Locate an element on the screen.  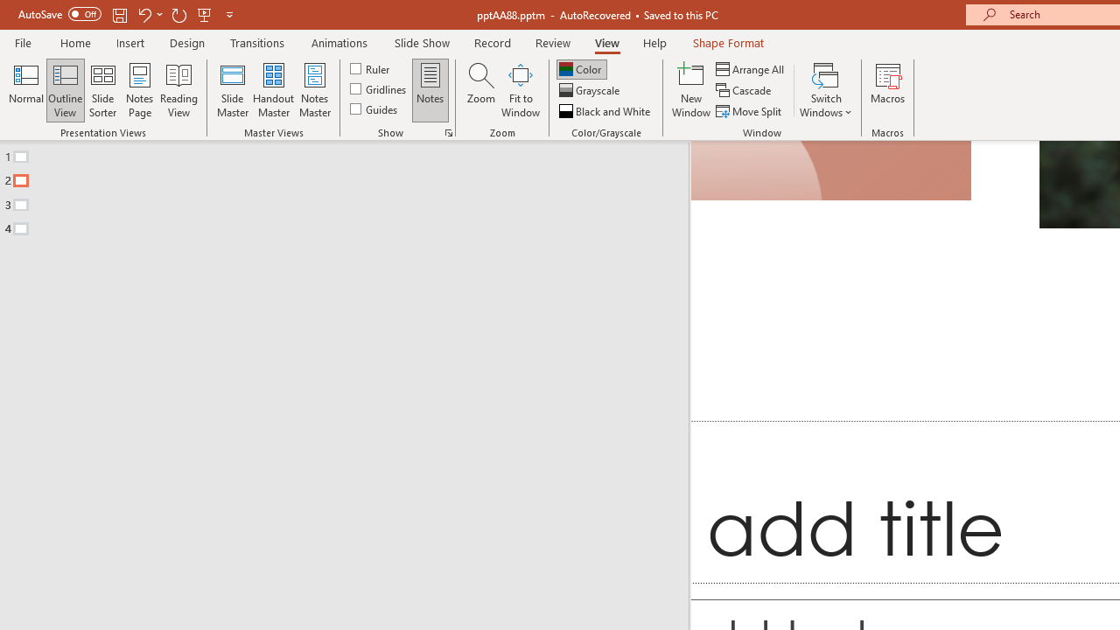
Black and White is located at coordinates (606, 110).